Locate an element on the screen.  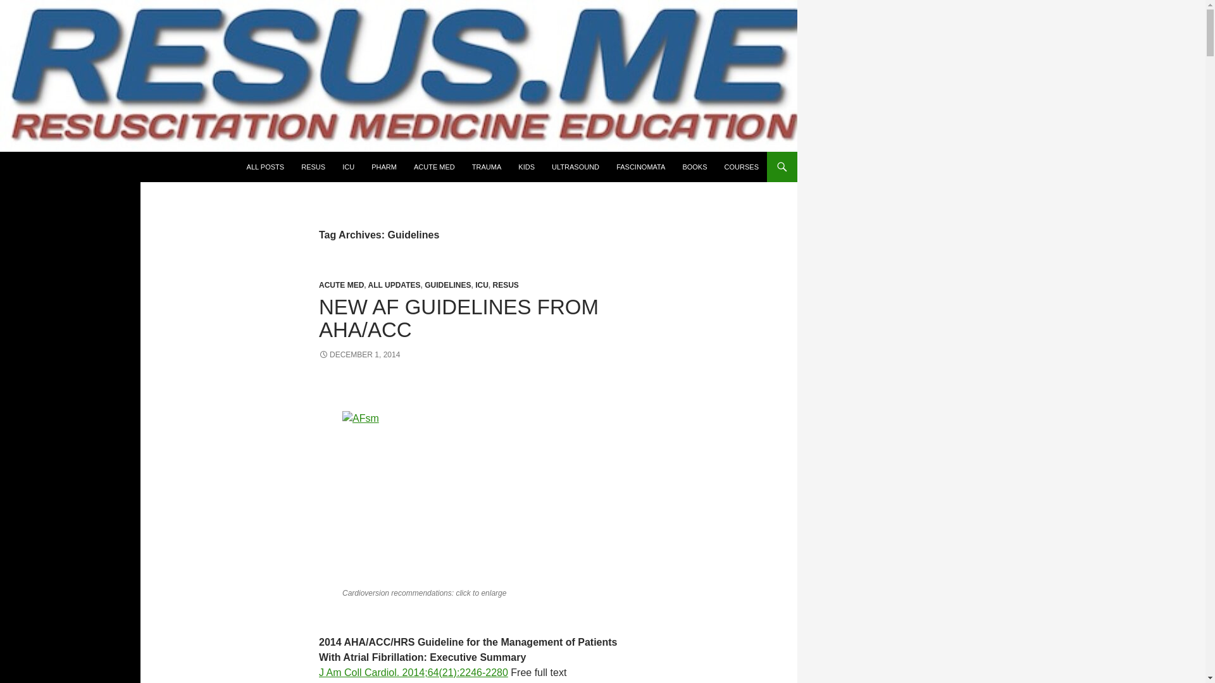
ULTRASOUND is located at coordinates (575, 167).